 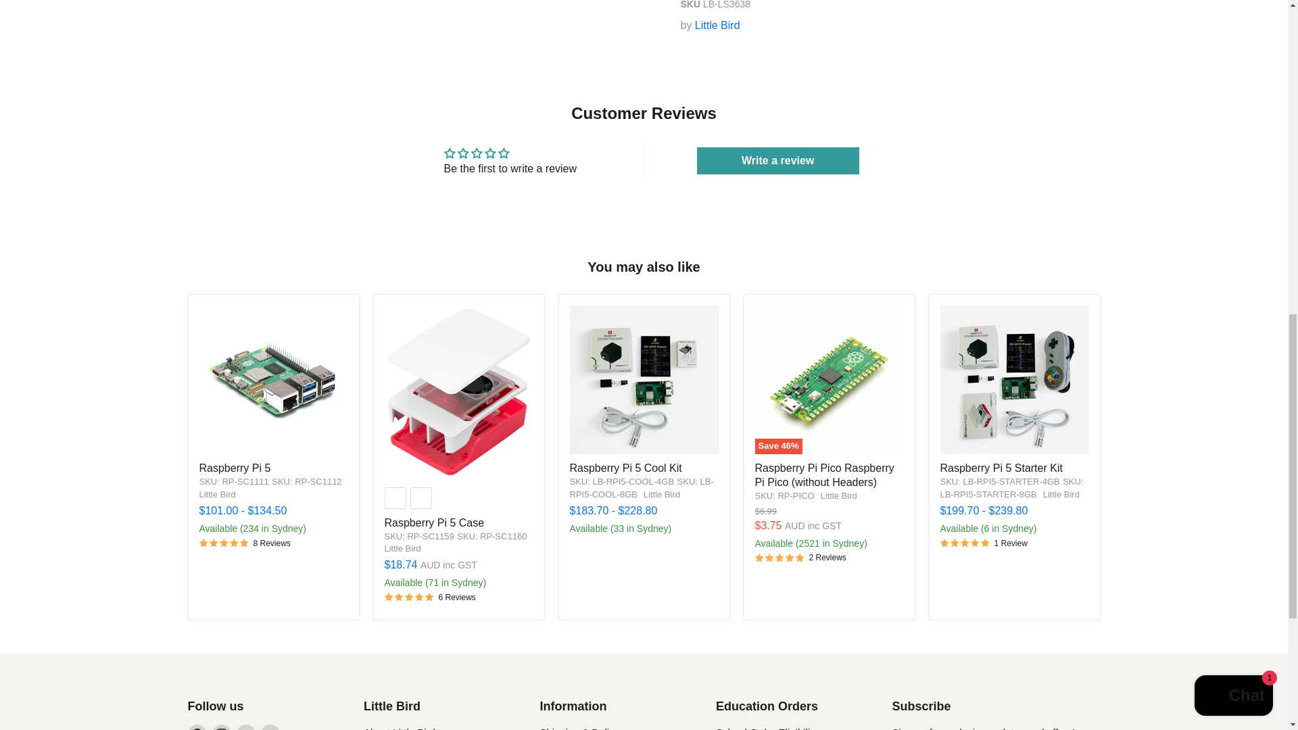 I want to click on Twitter, so click(x=246, y=727).